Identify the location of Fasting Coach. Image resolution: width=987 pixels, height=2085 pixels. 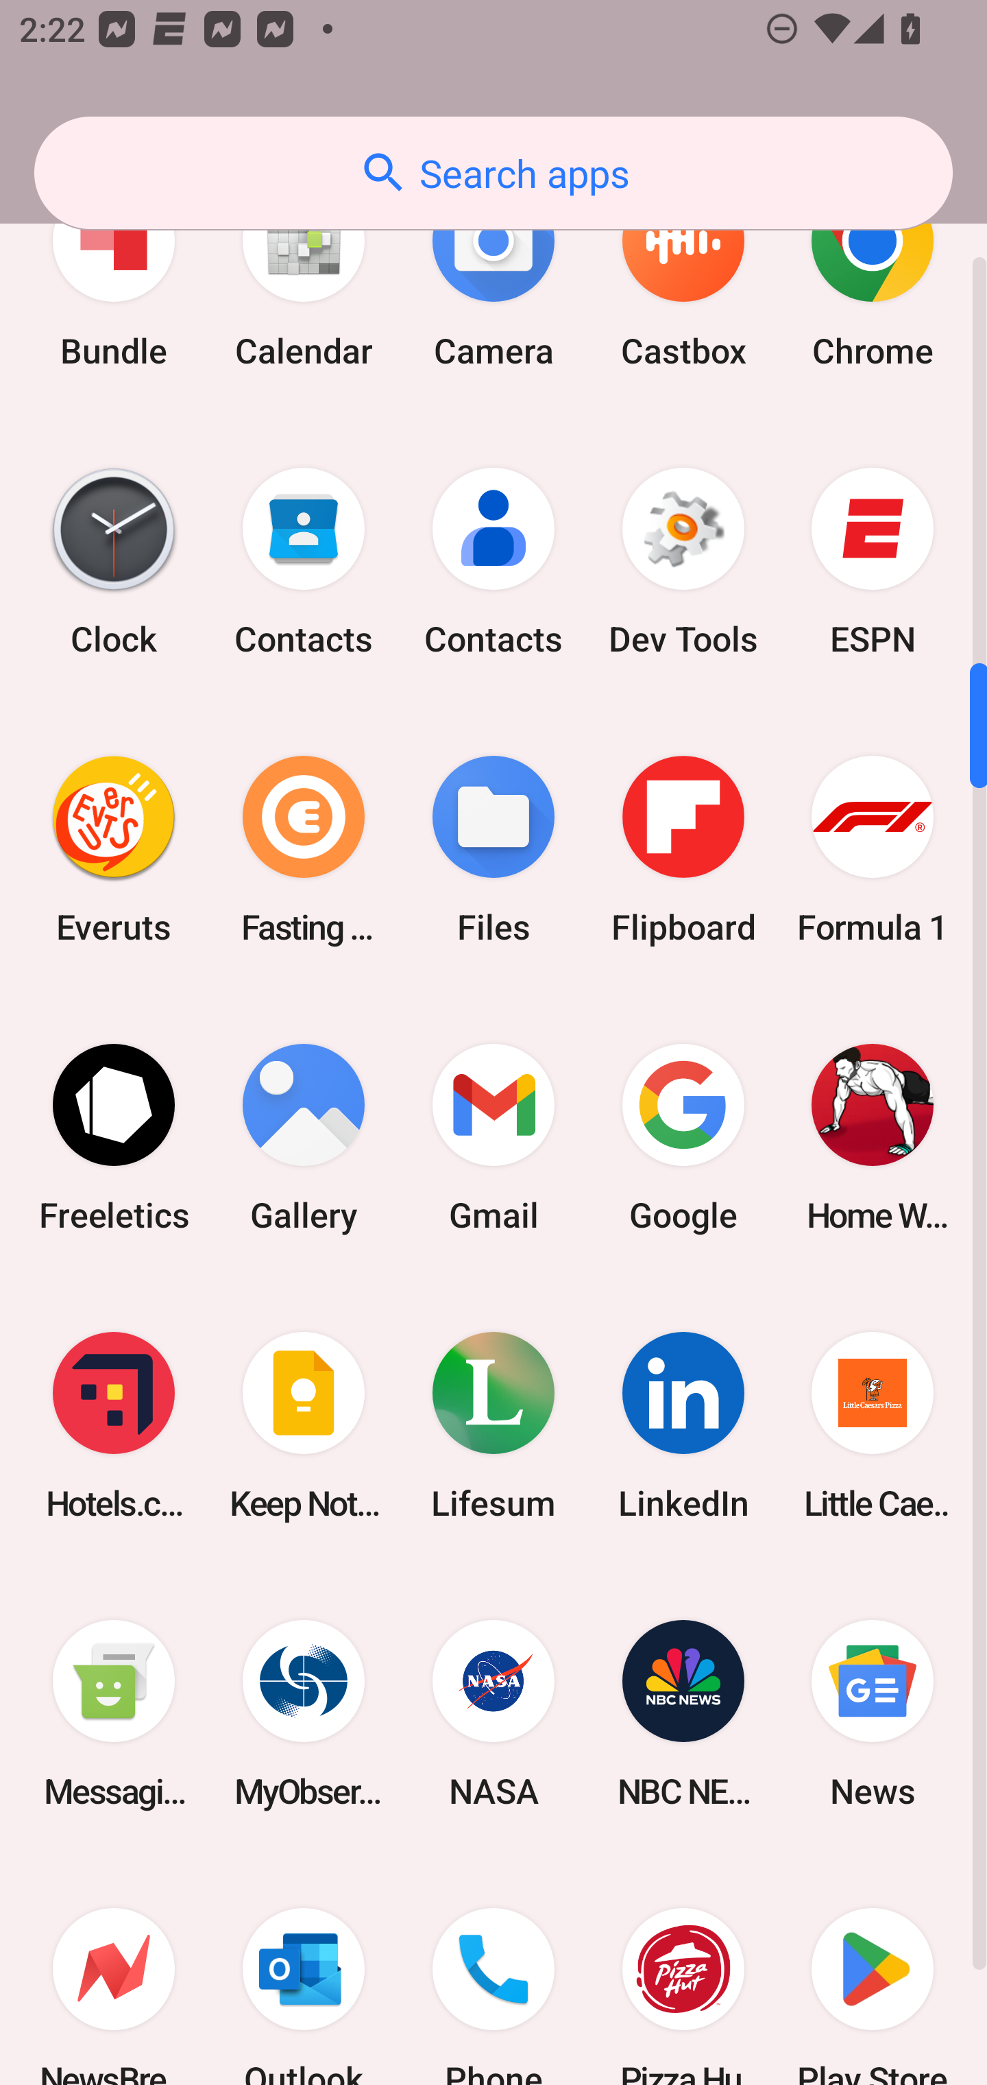
(304, 849).